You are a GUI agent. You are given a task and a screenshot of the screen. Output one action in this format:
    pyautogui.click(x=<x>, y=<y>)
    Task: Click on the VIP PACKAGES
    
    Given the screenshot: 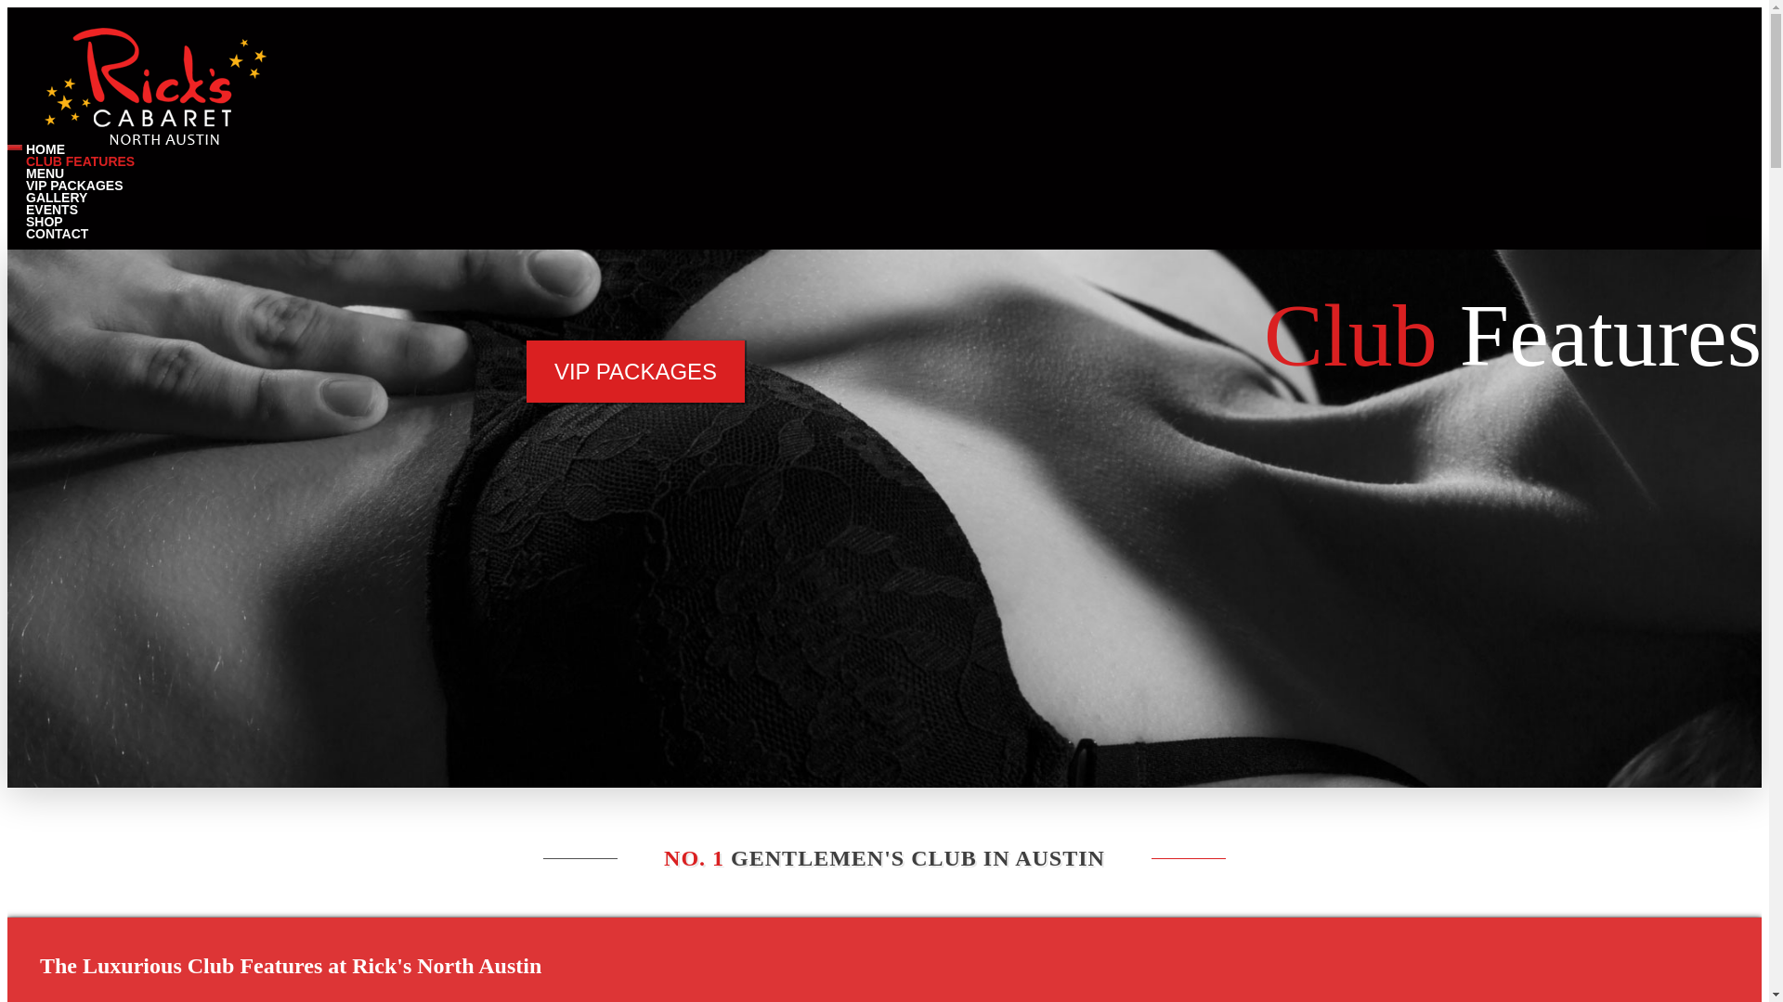 What is the action you would take?
    pyautogui.click(x=635, y=371)
    